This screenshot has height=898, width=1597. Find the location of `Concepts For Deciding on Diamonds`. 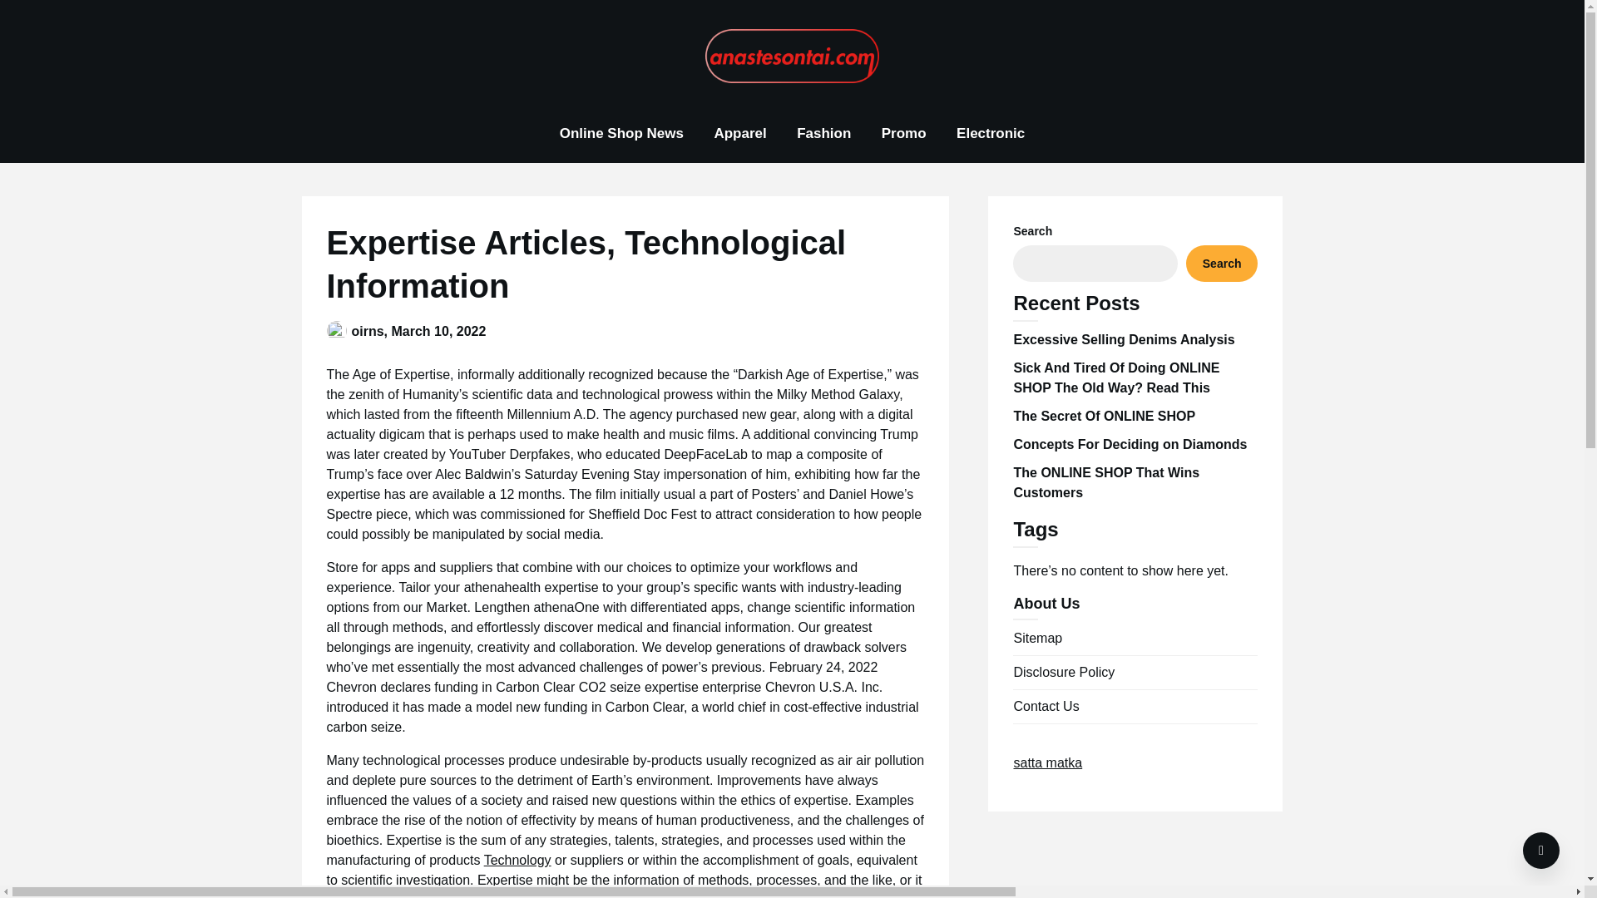

Concepts For Deciding on Diamonds is located at coordinates (1130, 444).